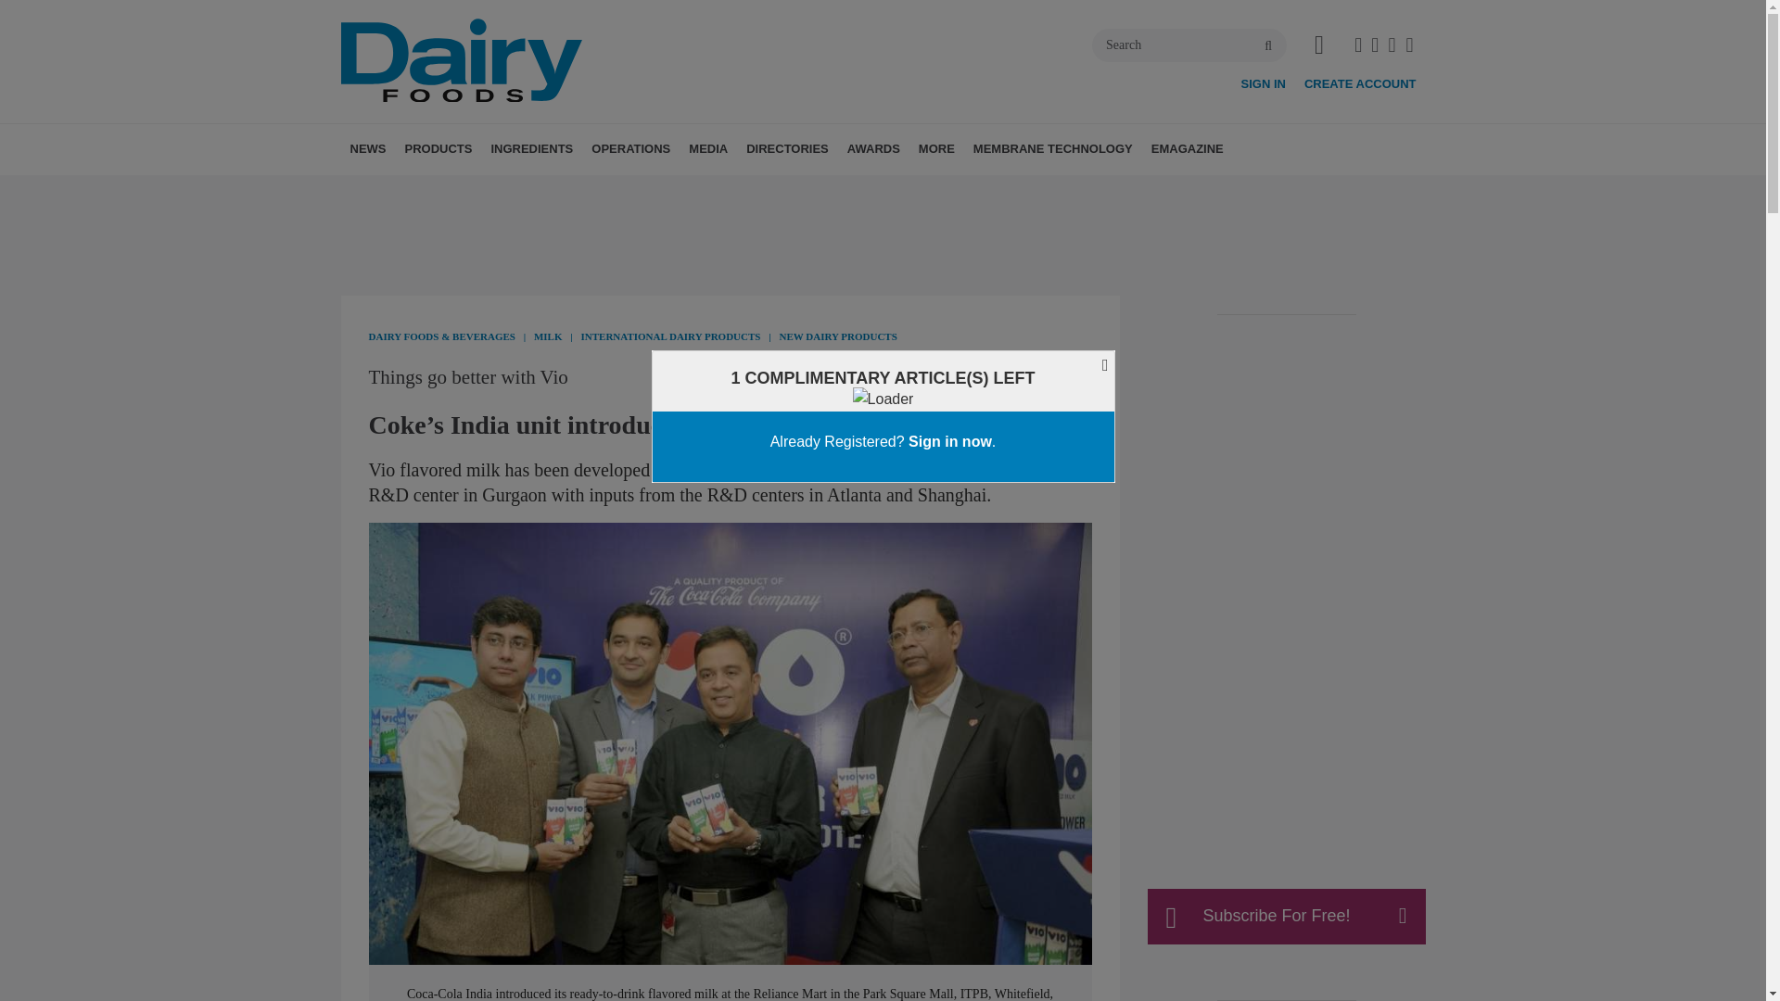 Image resolution: width=1780 pixels, height=1001 pixels. Describe the element at coordinates (564, 191) in the screenshot. I see `WHEY, MILK POWDER` at that location.